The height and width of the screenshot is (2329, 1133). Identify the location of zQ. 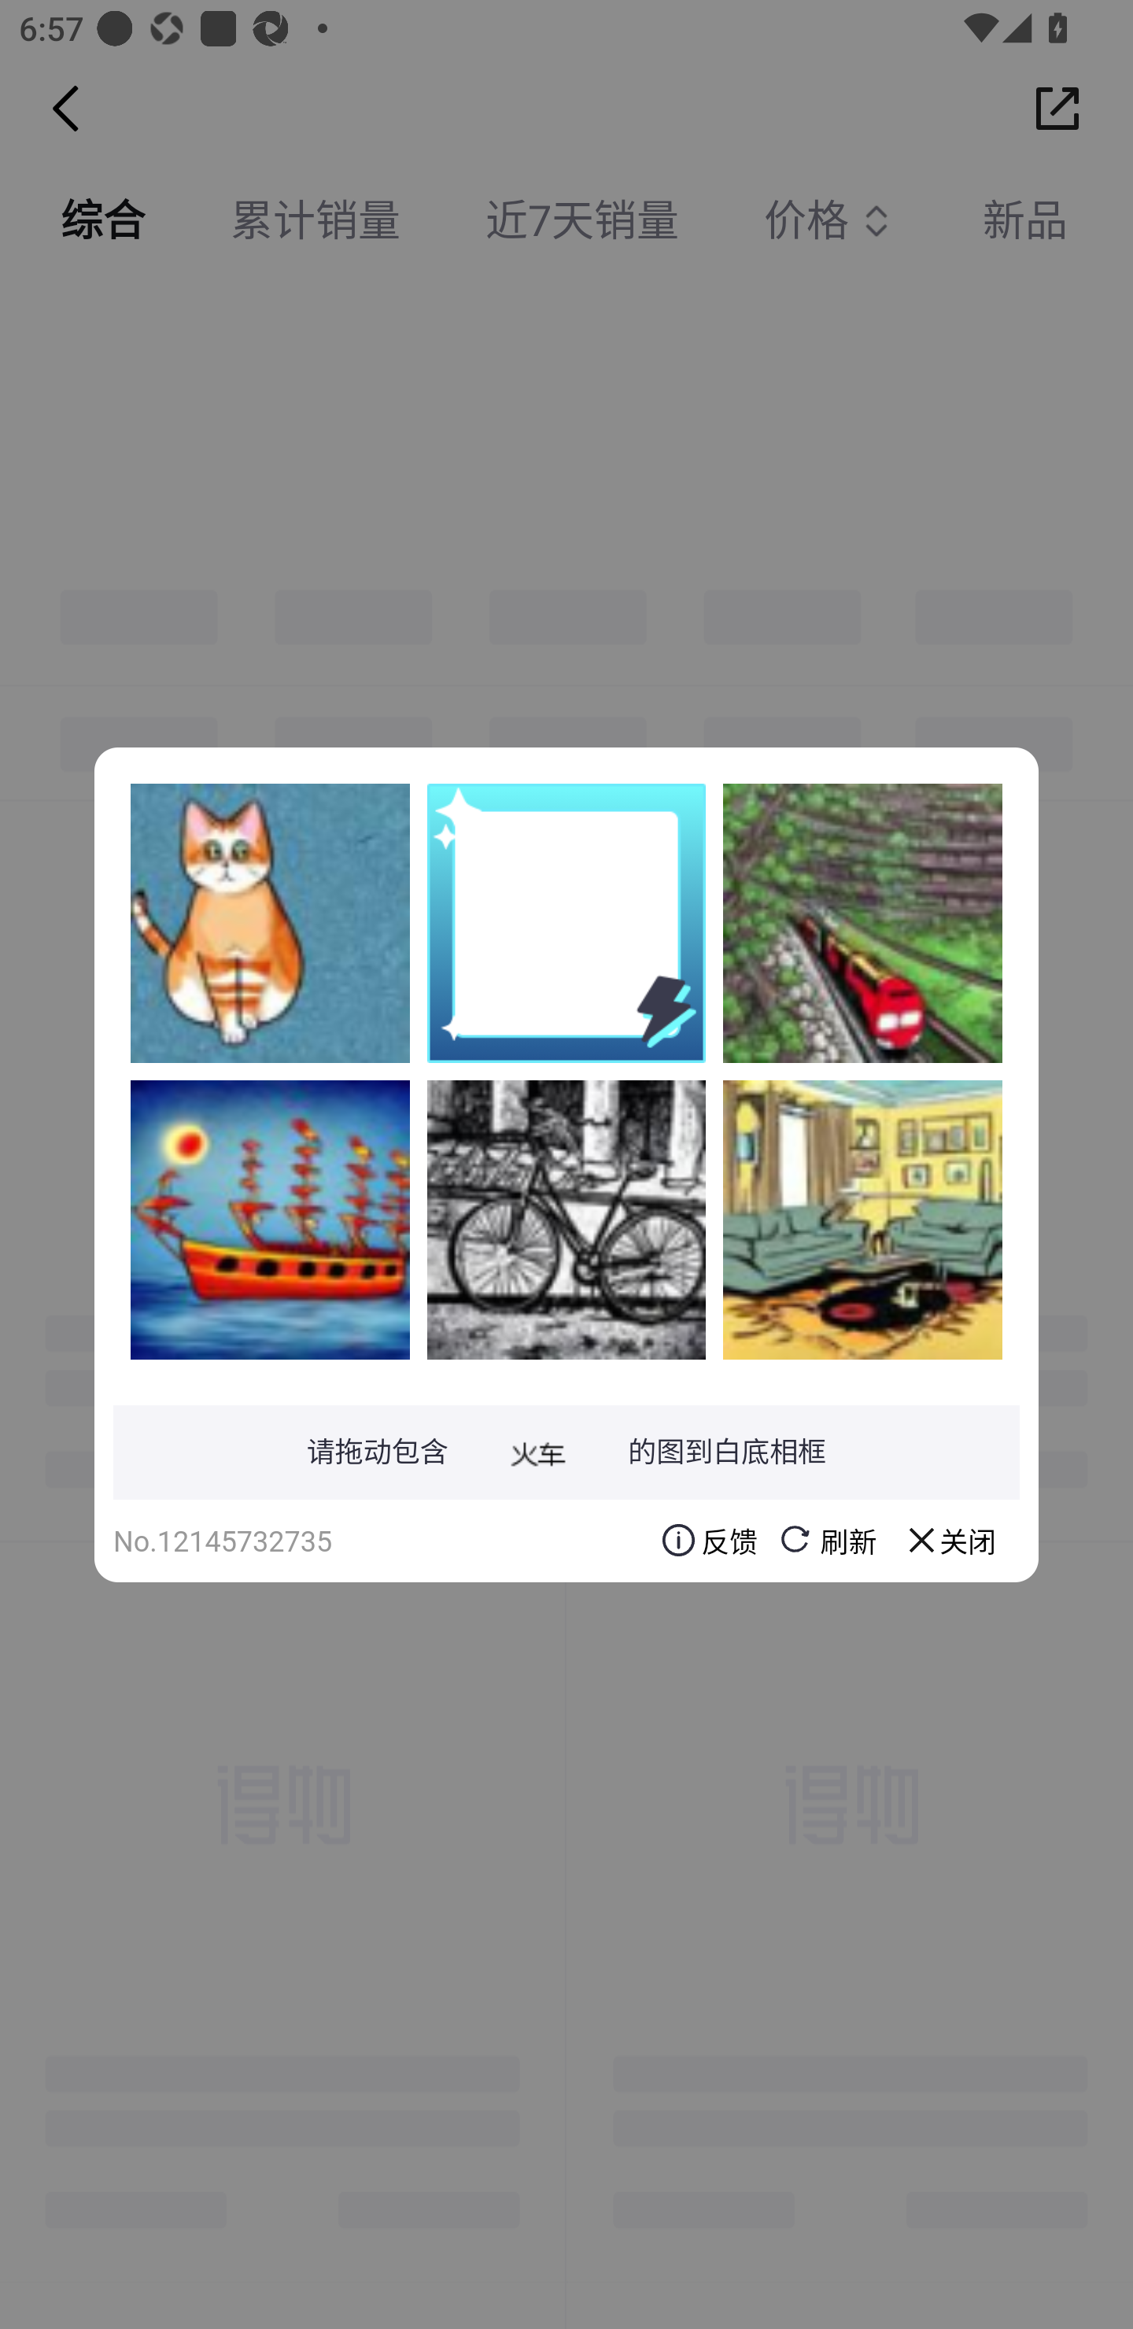
(566, 1219).